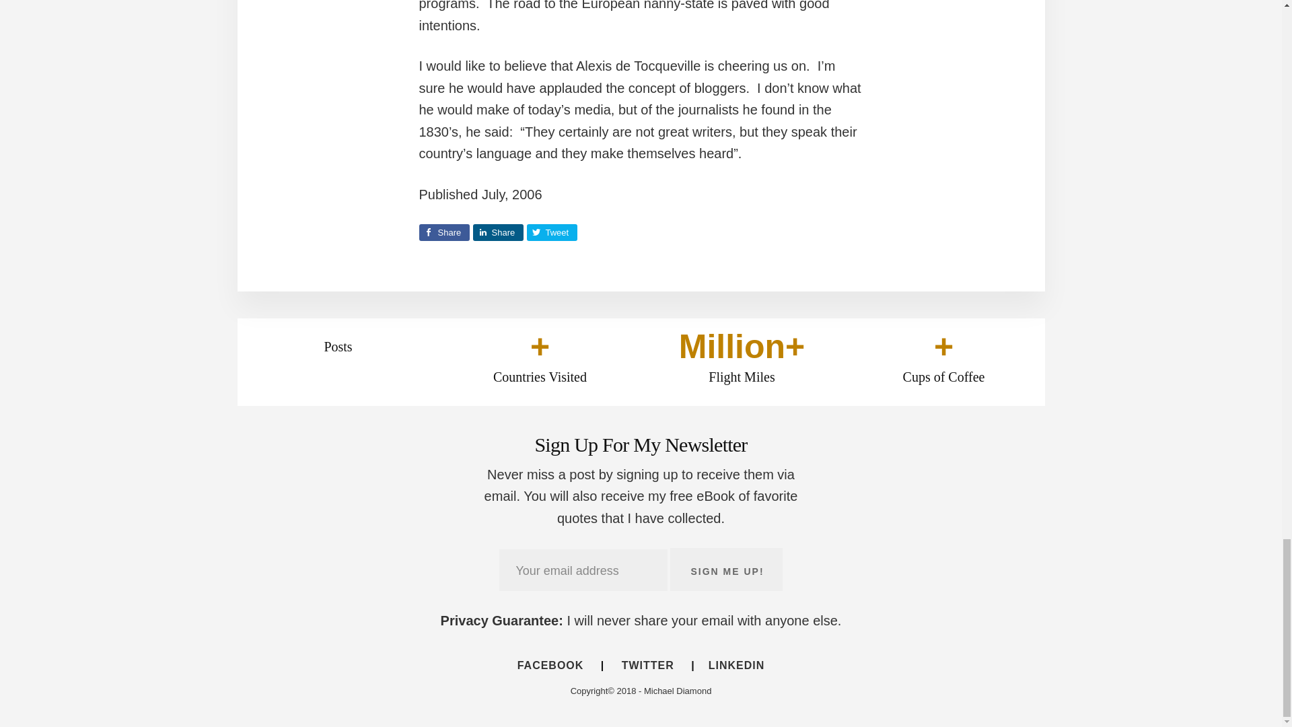  Describe the element at coordinates (647, 665) in the screenshot. I see `TWITTER` at that location.